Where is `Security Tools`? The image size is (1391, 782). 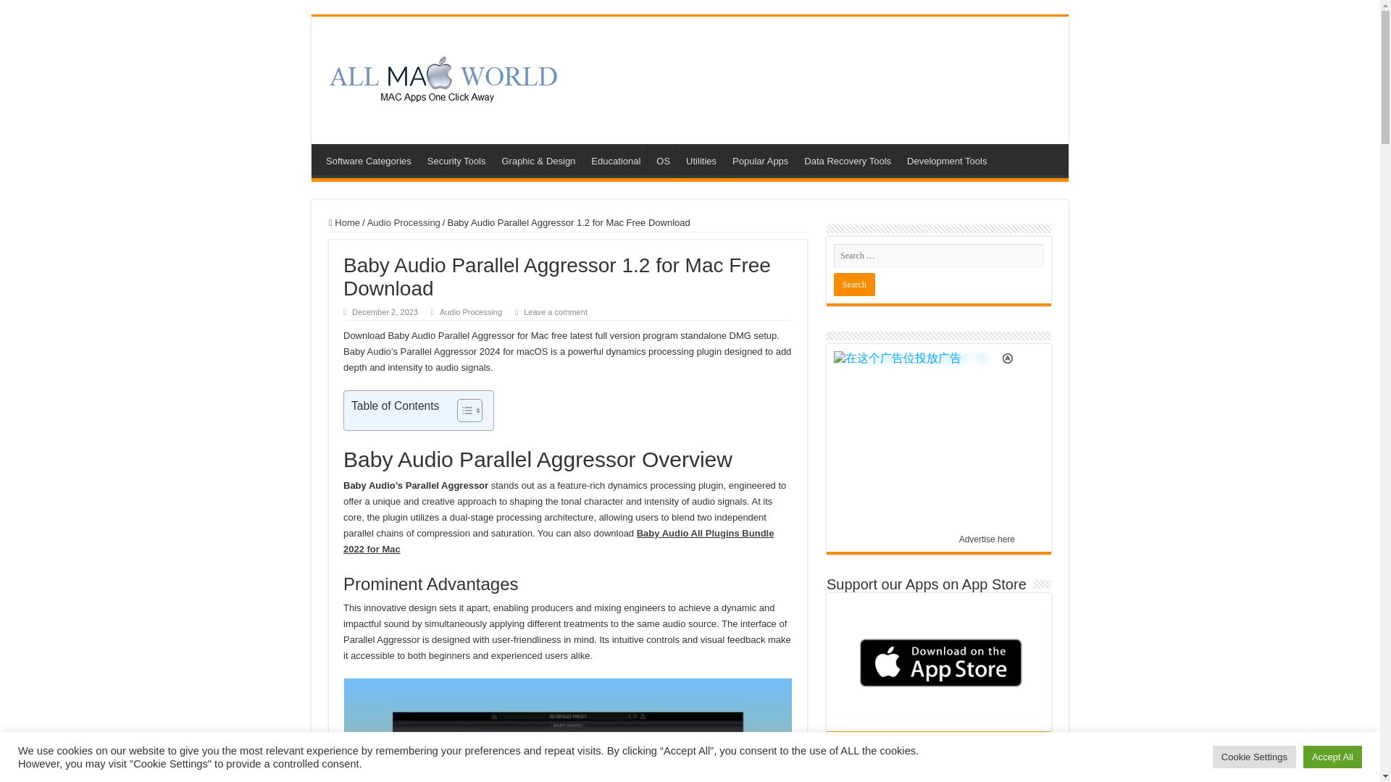 Security Tools is located at coordinates (456, 159).